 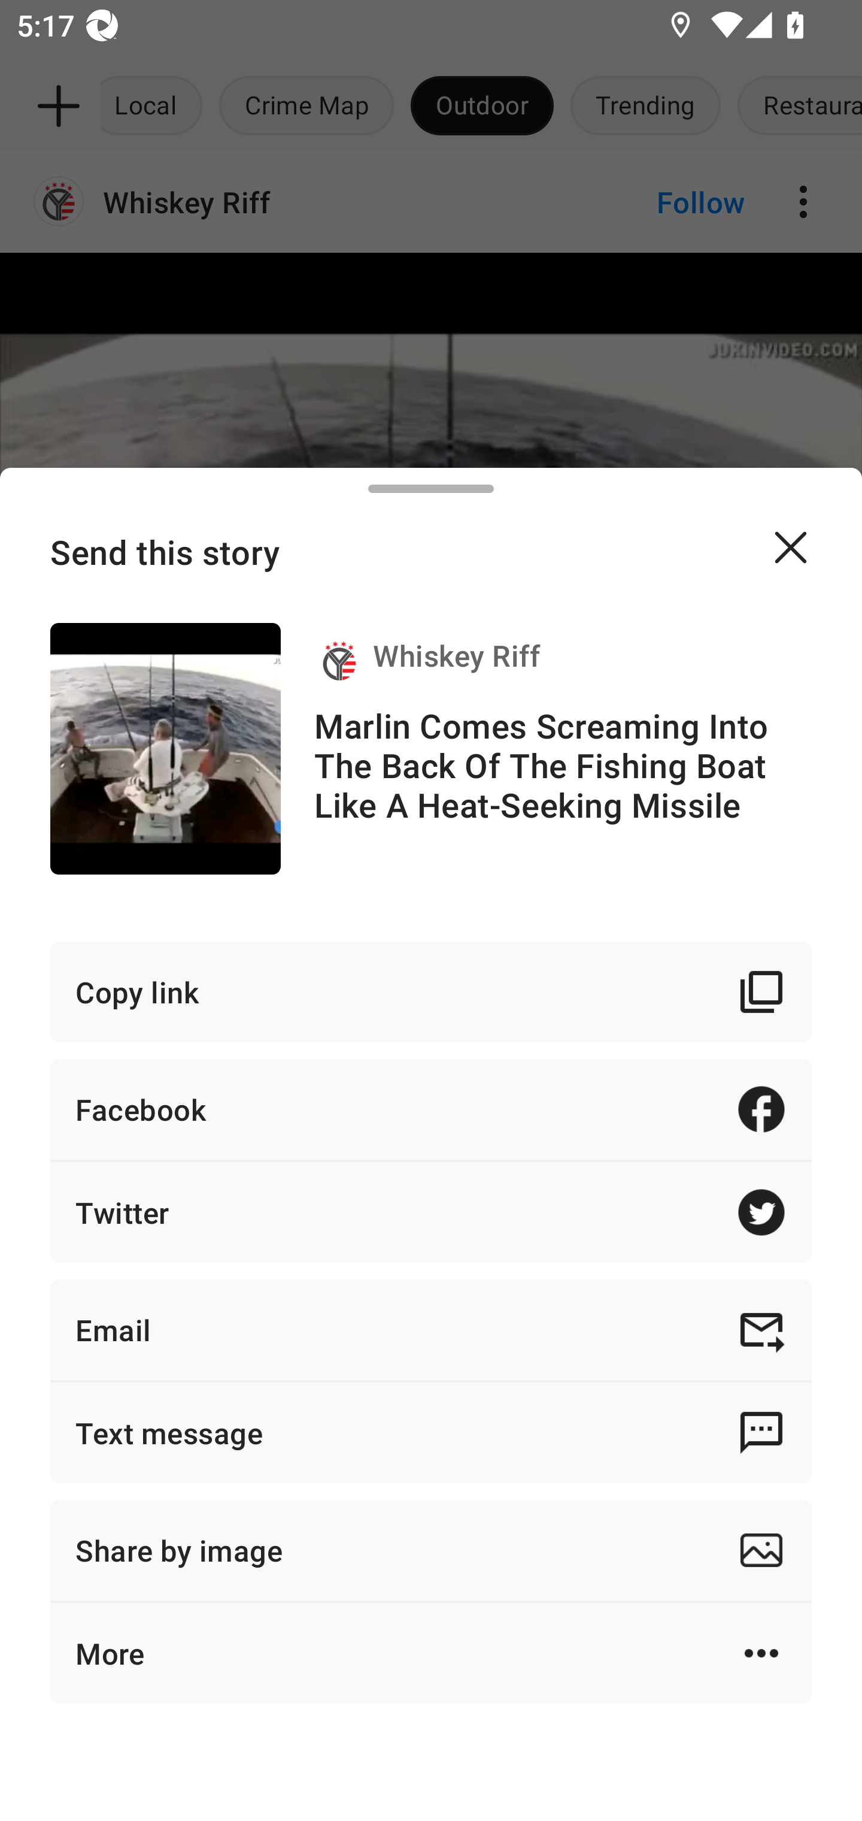 I want to click on Share by image, so click(x=431, y=1550).